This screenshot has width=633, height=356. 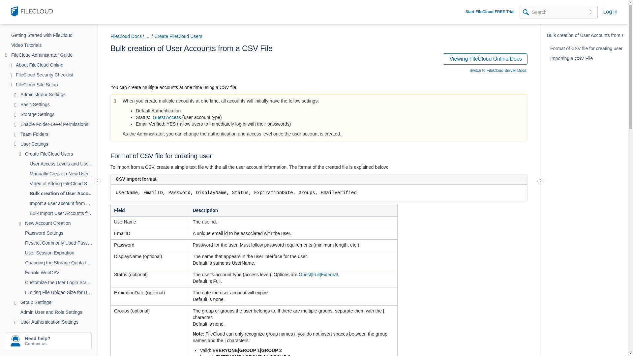 I want to click on FileCloud Administrator Guide, so click(x=57, y=55).